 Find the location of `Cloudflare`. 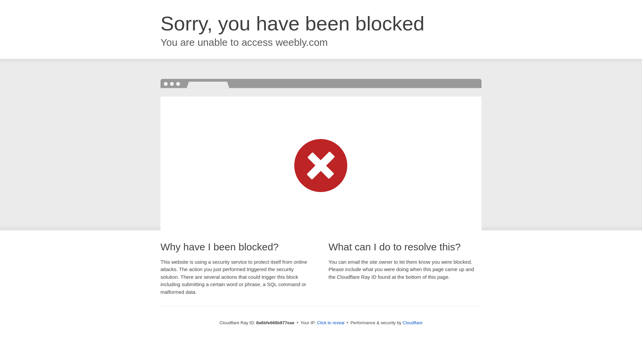

Cloudflare is located at coordinates (412, 323).